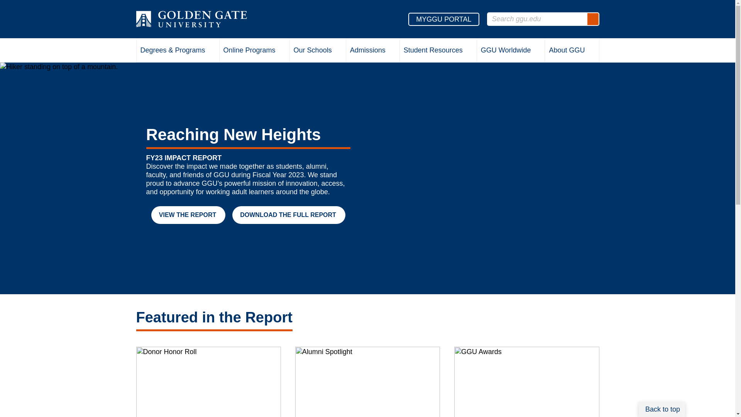 This screenshot has width=741, height=417. I want to click on Expand Admissions Submenu, so click(392, 51).